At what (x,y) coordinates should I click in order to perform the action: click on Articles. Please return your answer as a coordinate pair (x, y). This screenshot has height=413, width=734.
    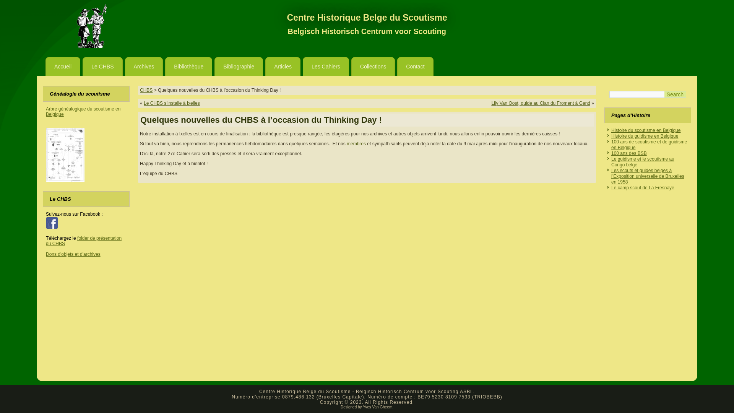
    Looking at the image, I should click on (283, 67).